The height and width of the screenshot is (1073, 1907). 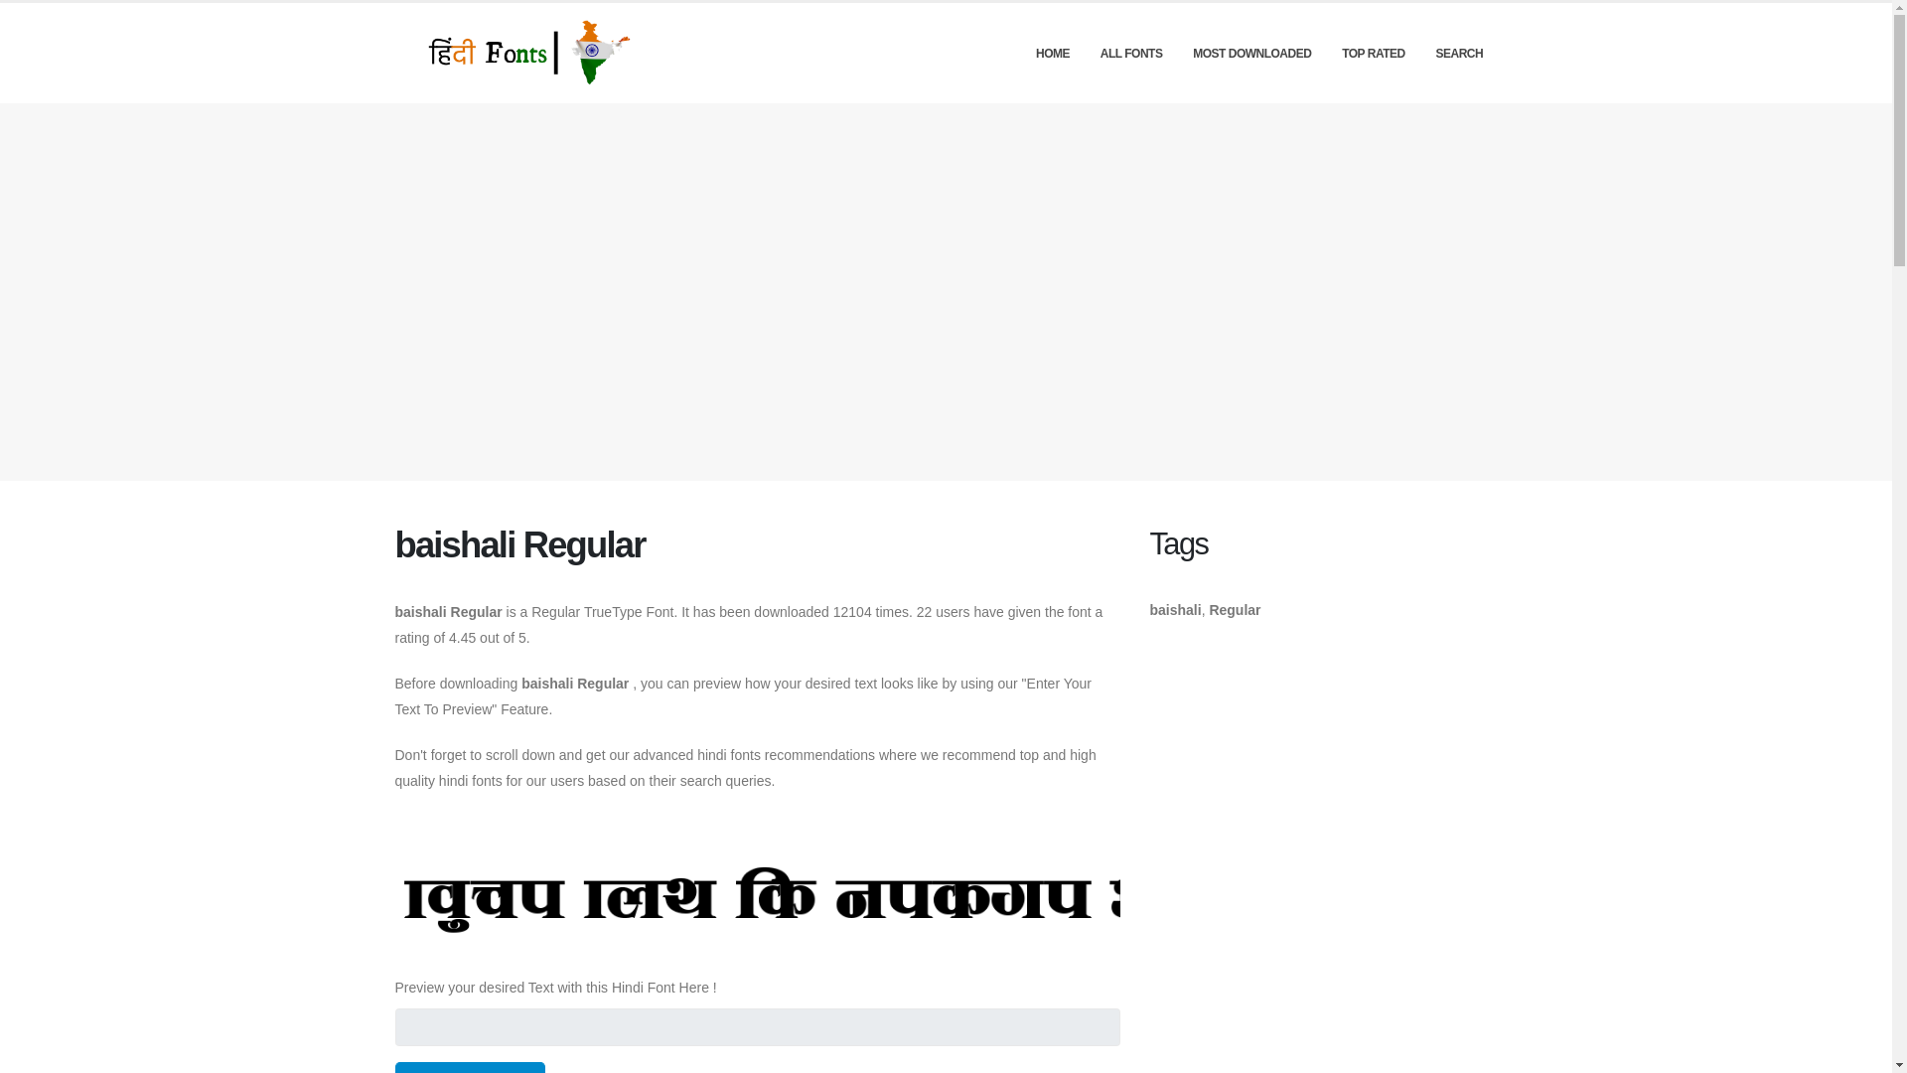 What do you see at coordinates (1323, 996) in the screenshot?
I see `Advertisement` at bounding box center [1323, 996].